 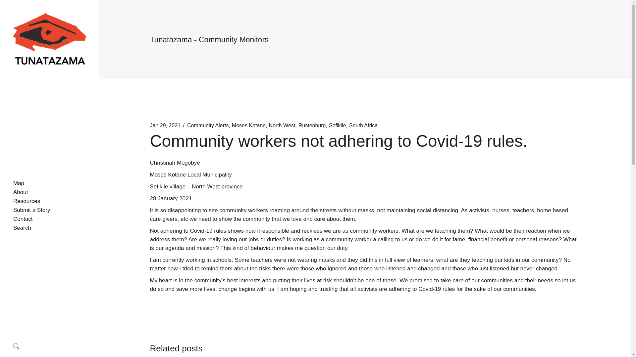 What do you see at coordinates (50, 210) in the screenshot?
I see `Submit a Story` at bounding box center [50, 210].